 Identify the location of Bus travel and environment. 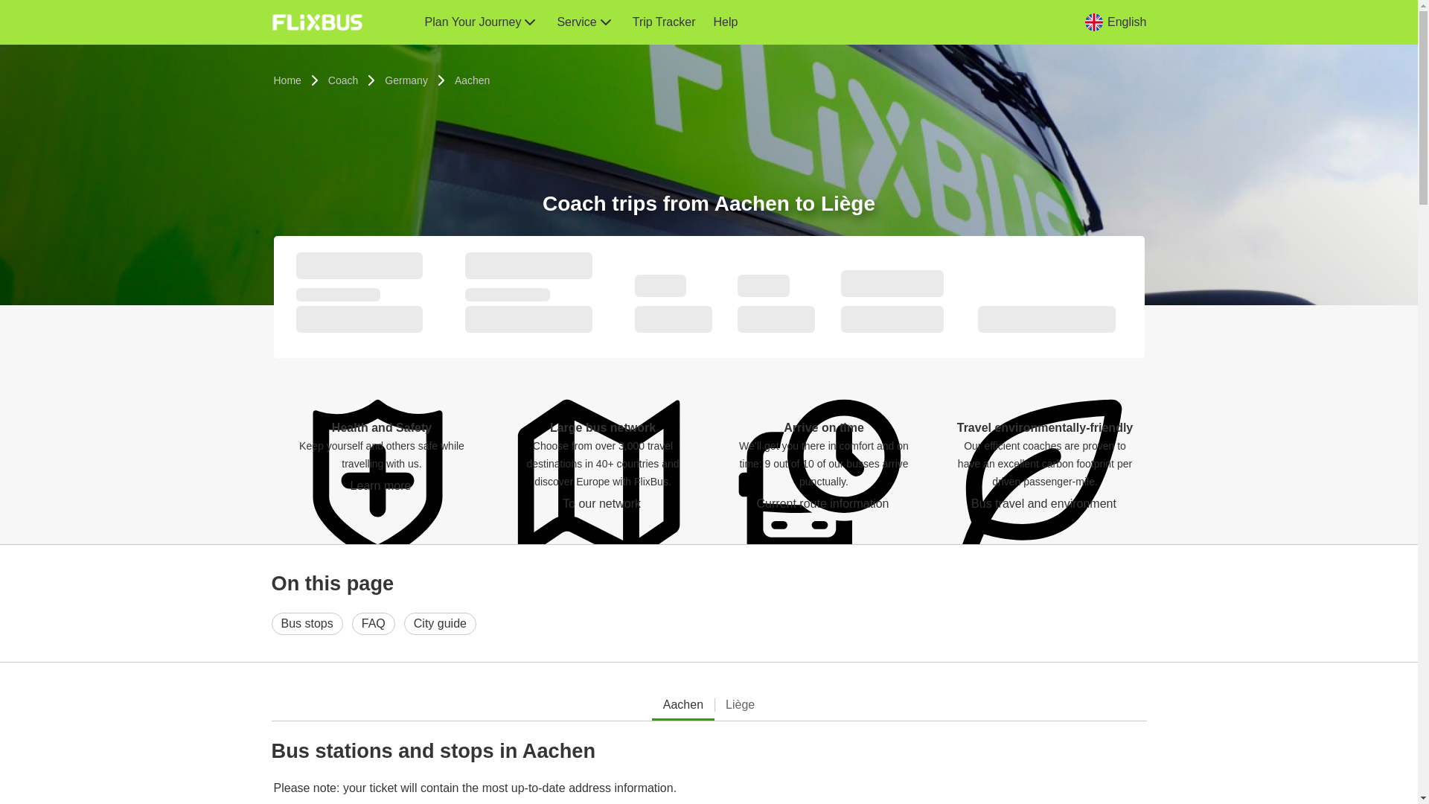
(1044, 503).